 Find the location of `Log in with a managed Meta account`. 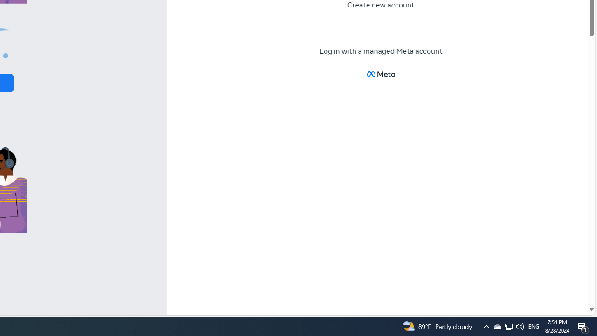

Log in with a managed Meta account is located at coordinates (381, 51).